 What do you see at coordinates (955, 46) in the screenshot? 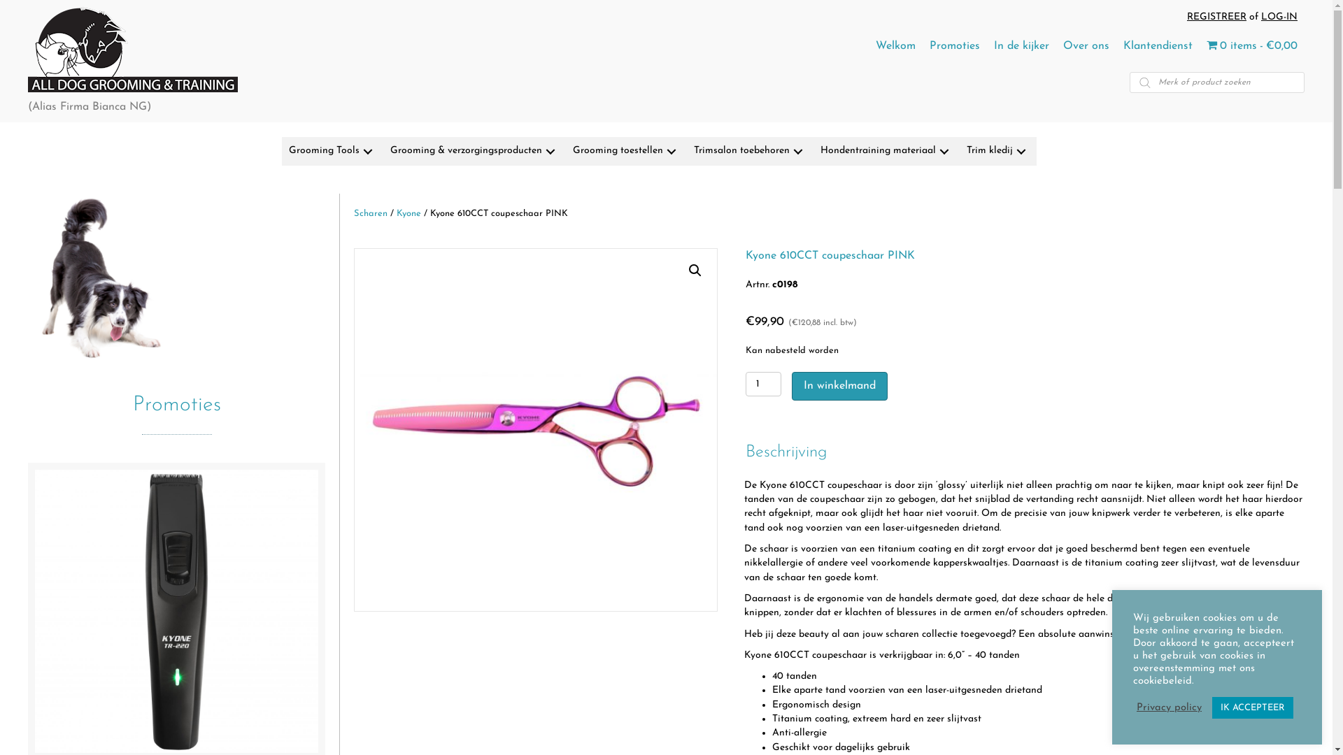
I see `Promoties` at bounding box center [955, 46].